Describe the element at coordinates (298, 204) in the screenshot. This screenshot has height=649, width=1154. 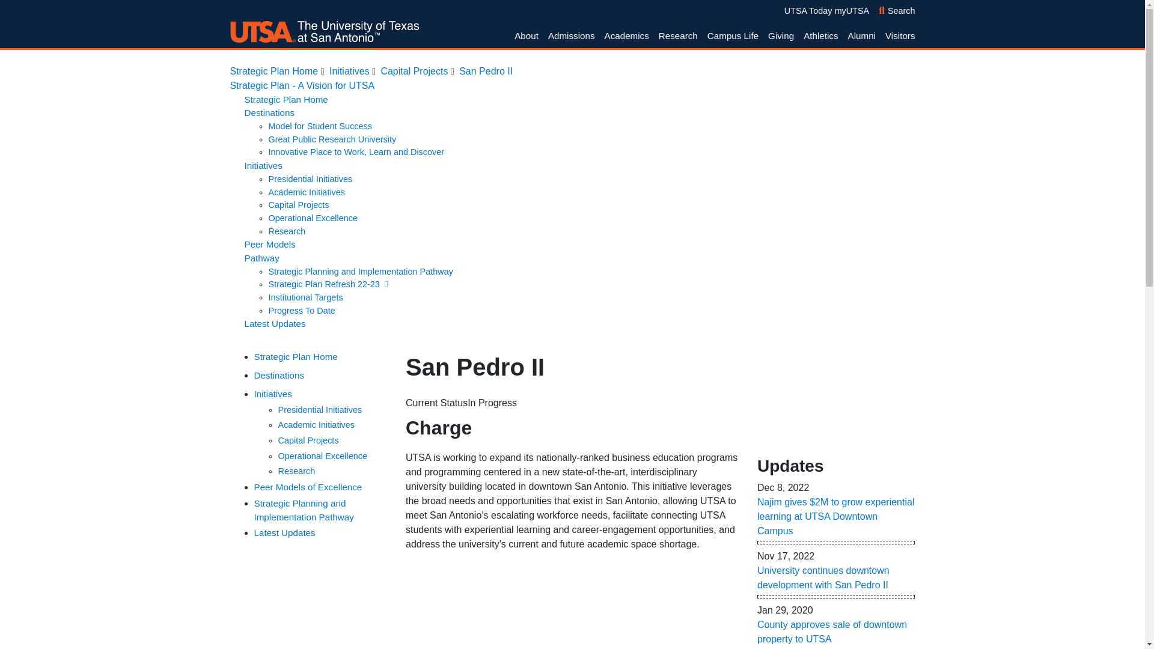
I see `Capital Projects` at that location.